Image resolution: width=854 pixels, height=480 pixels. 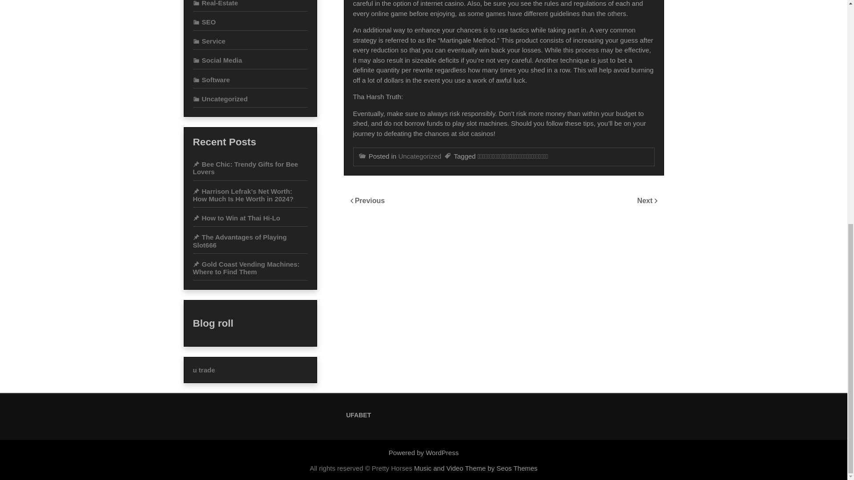 I want to click on Real-Estate, so click(x=215, y=4).